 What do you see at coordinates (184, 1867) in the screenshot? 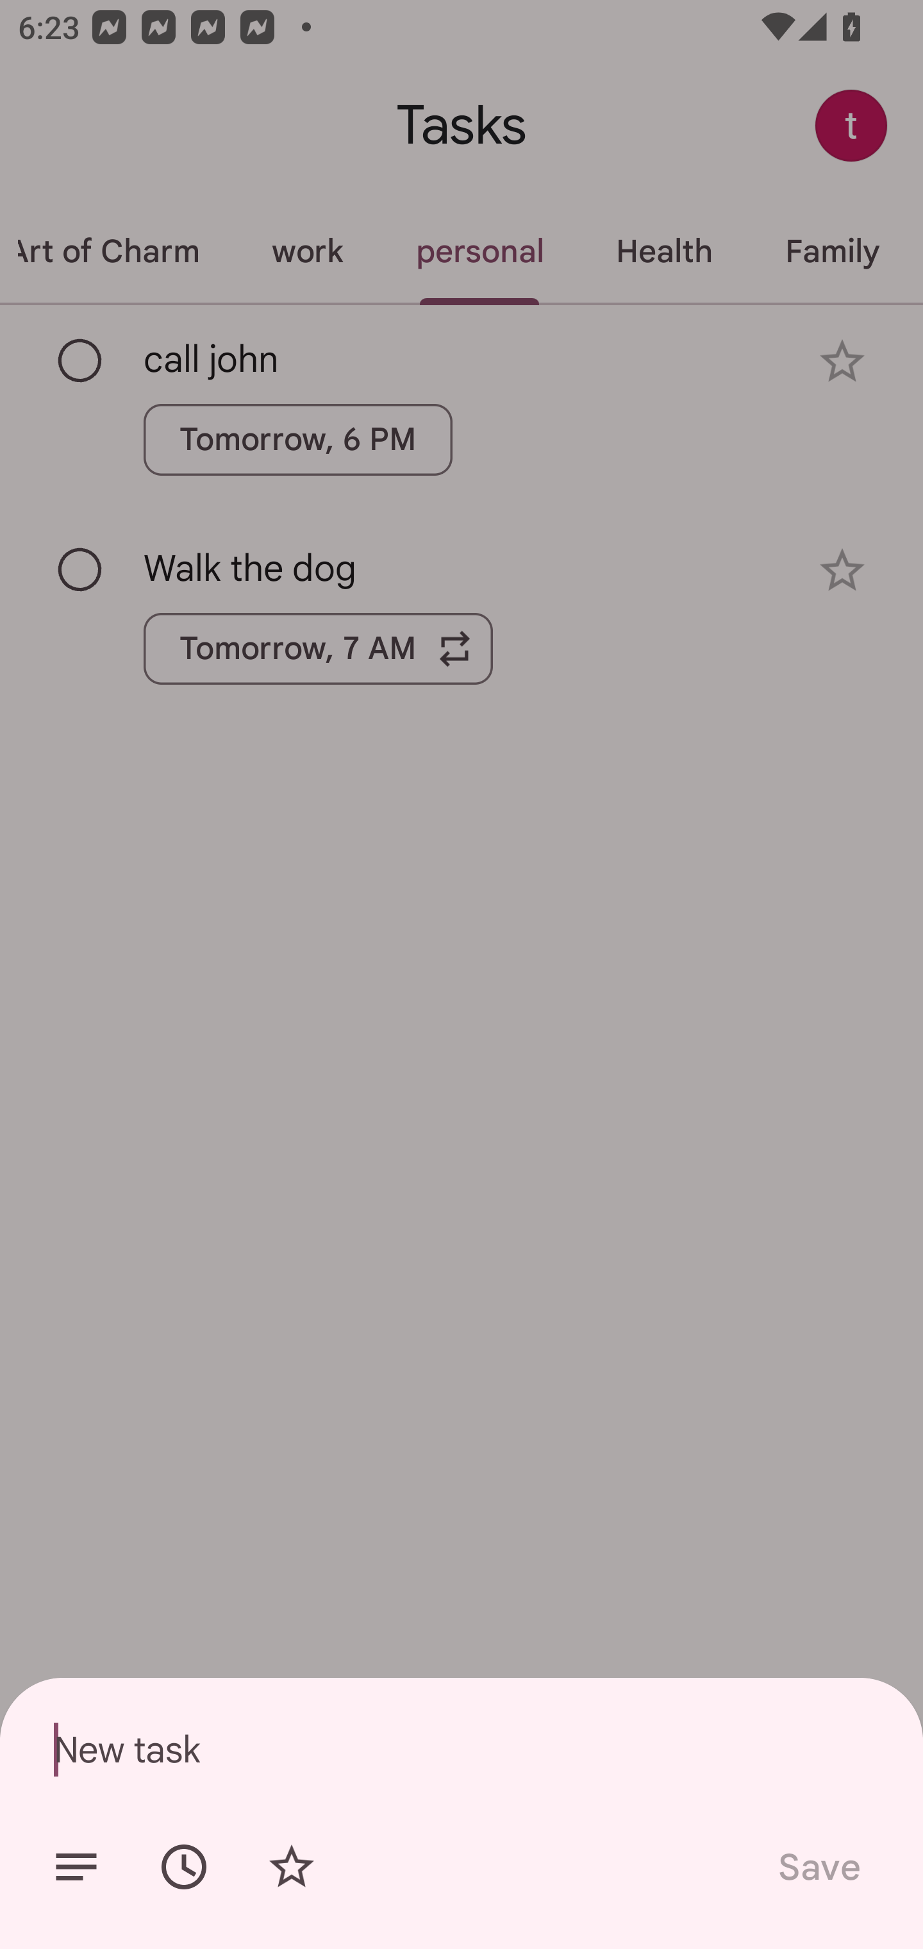
I see `Set date/time` at bounding box center [184, 1867].